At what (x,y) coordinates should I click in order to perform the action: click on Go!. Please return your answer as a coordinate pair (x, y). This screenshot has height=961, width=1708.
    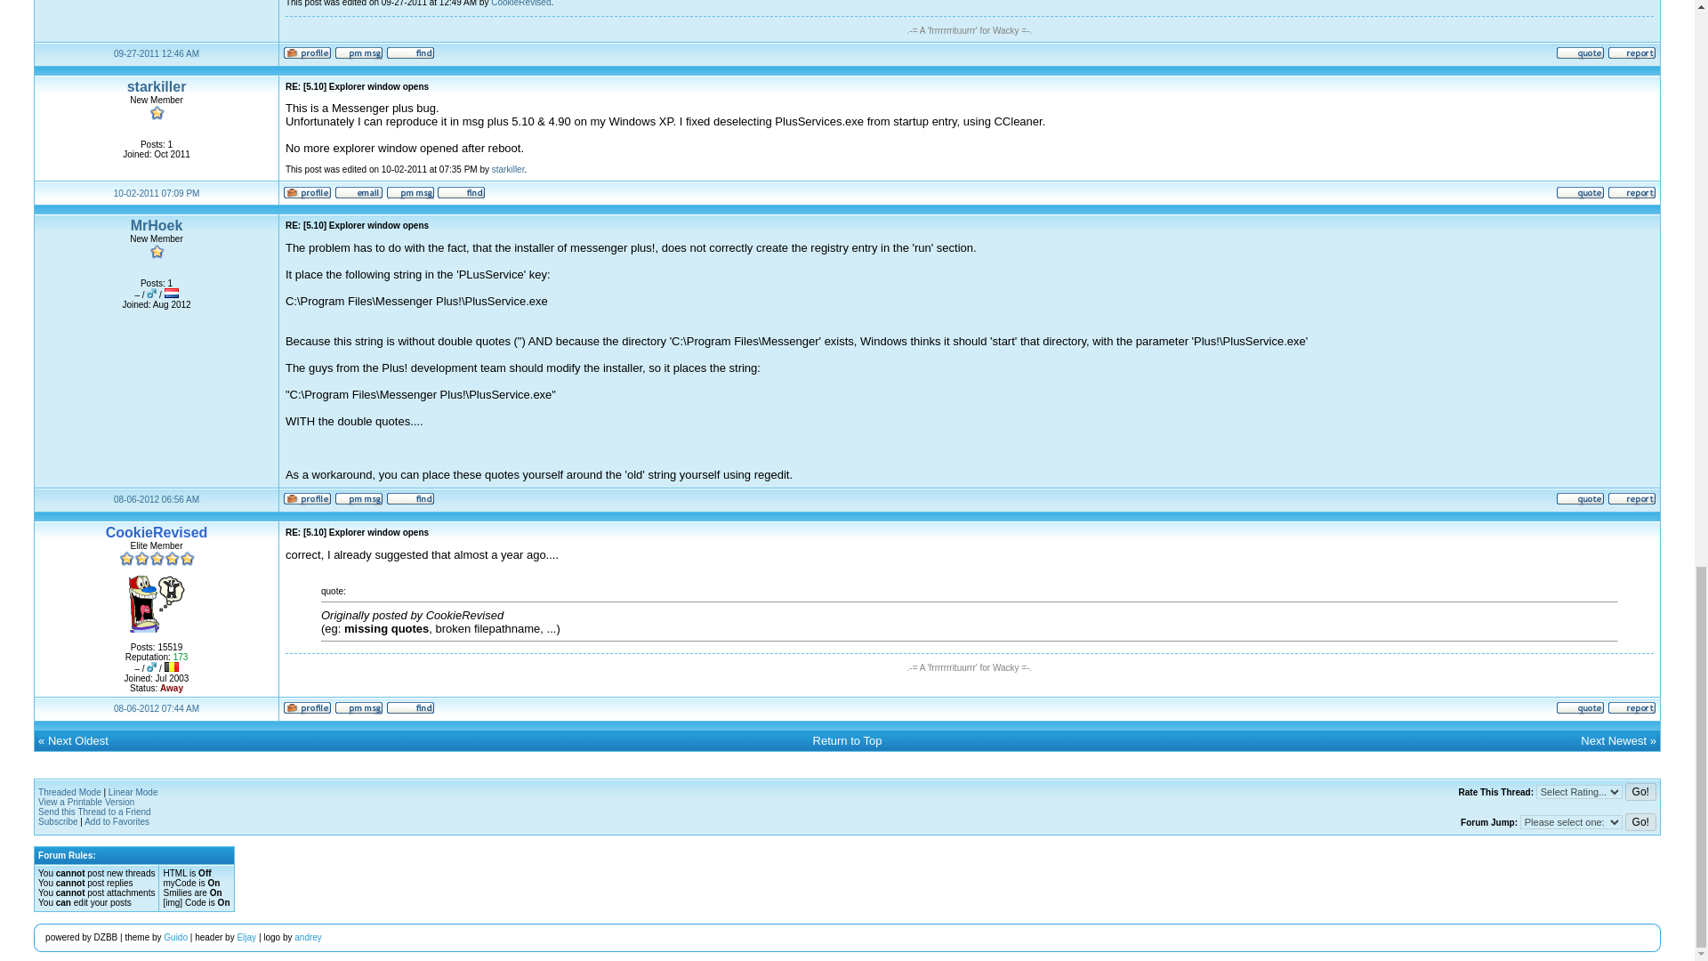
    Looking at the image, I should click on (1640, 822).